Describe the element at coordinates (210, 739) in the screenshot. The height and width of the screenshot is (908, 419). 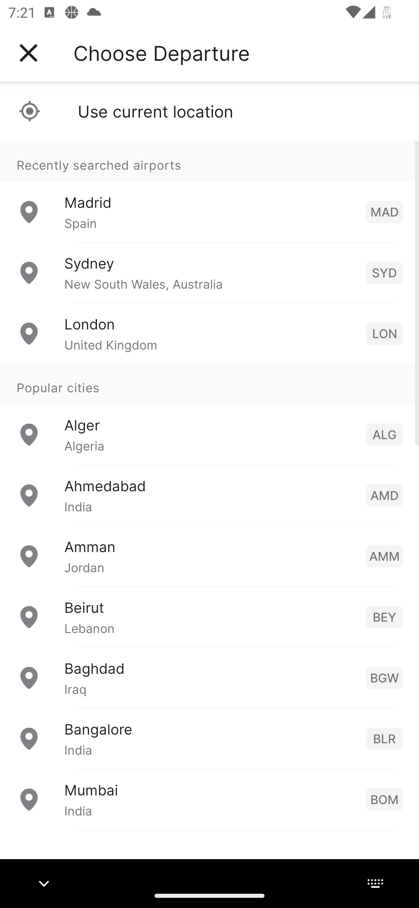
I see `Bangalore India BLR` at that location.